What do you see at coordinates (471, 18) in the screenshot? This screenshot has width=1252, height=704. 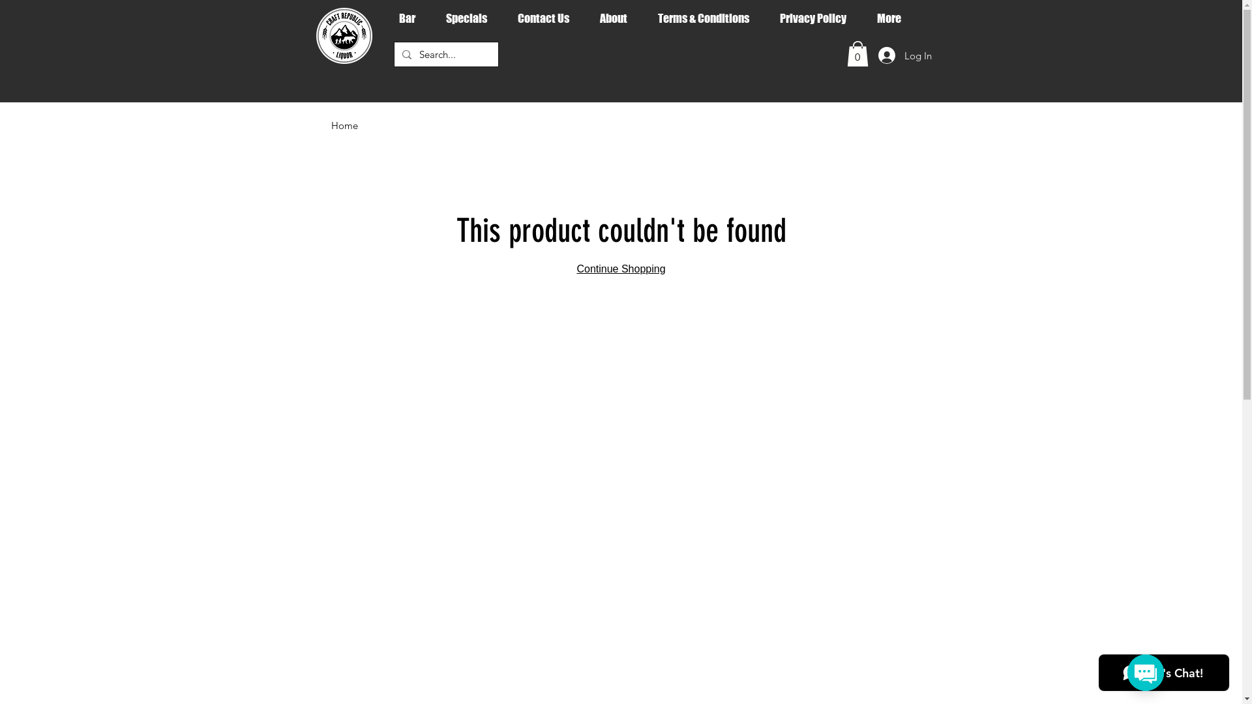 I see `Specials` at bounding box center [471, 18].